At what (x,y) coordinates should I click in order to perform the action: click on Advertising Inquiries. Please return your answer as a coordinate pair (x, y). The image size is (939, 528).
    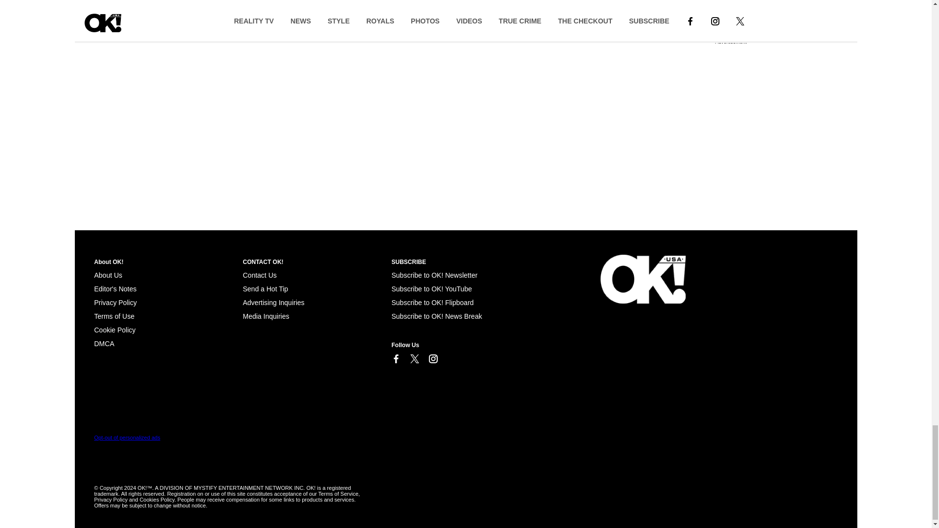
    Looking at the image, I should click on (273, 303).